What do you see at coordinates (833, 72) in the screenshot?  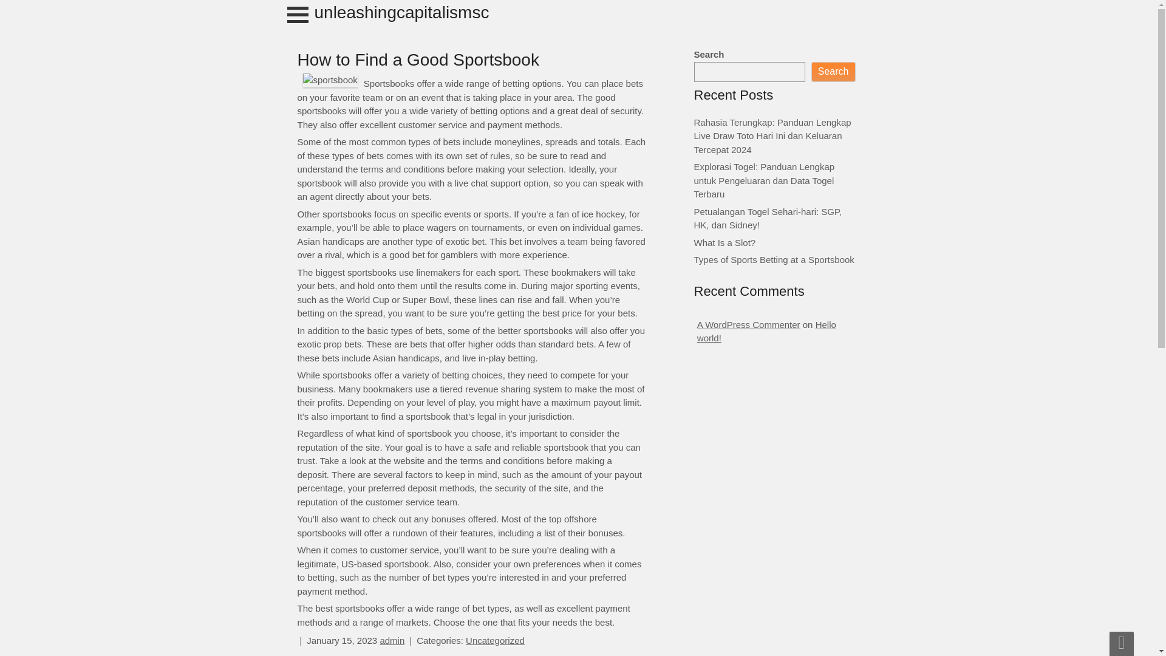 I see `Search` at bounding box center [833, 72].